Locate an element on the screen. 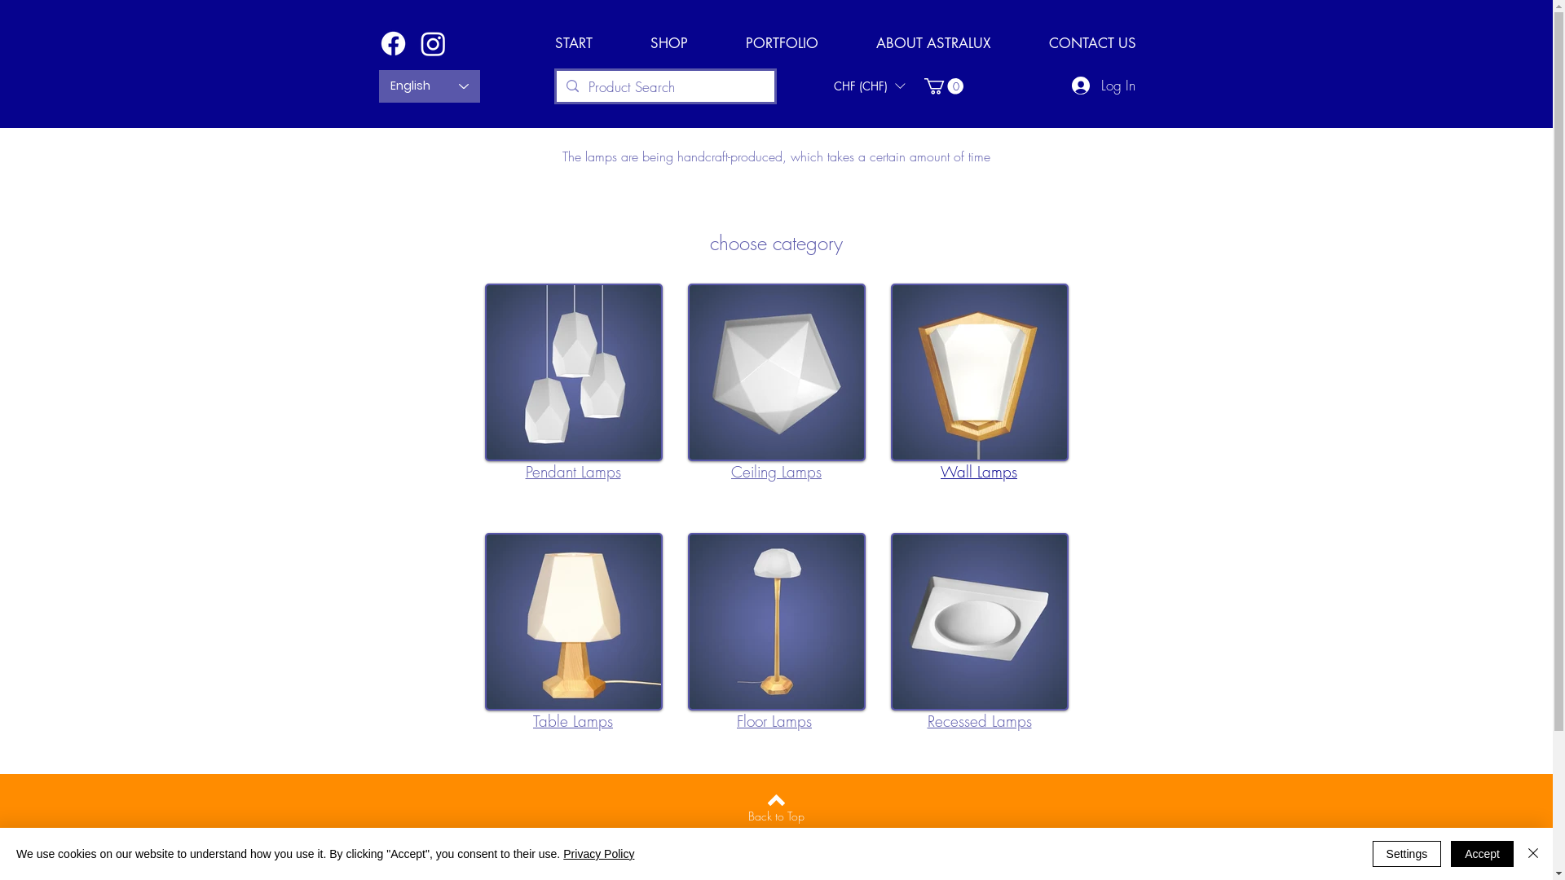 This screenshot has height=880, width=1565. Click to see all Wall Lamps is located at coordinates (979, 372).